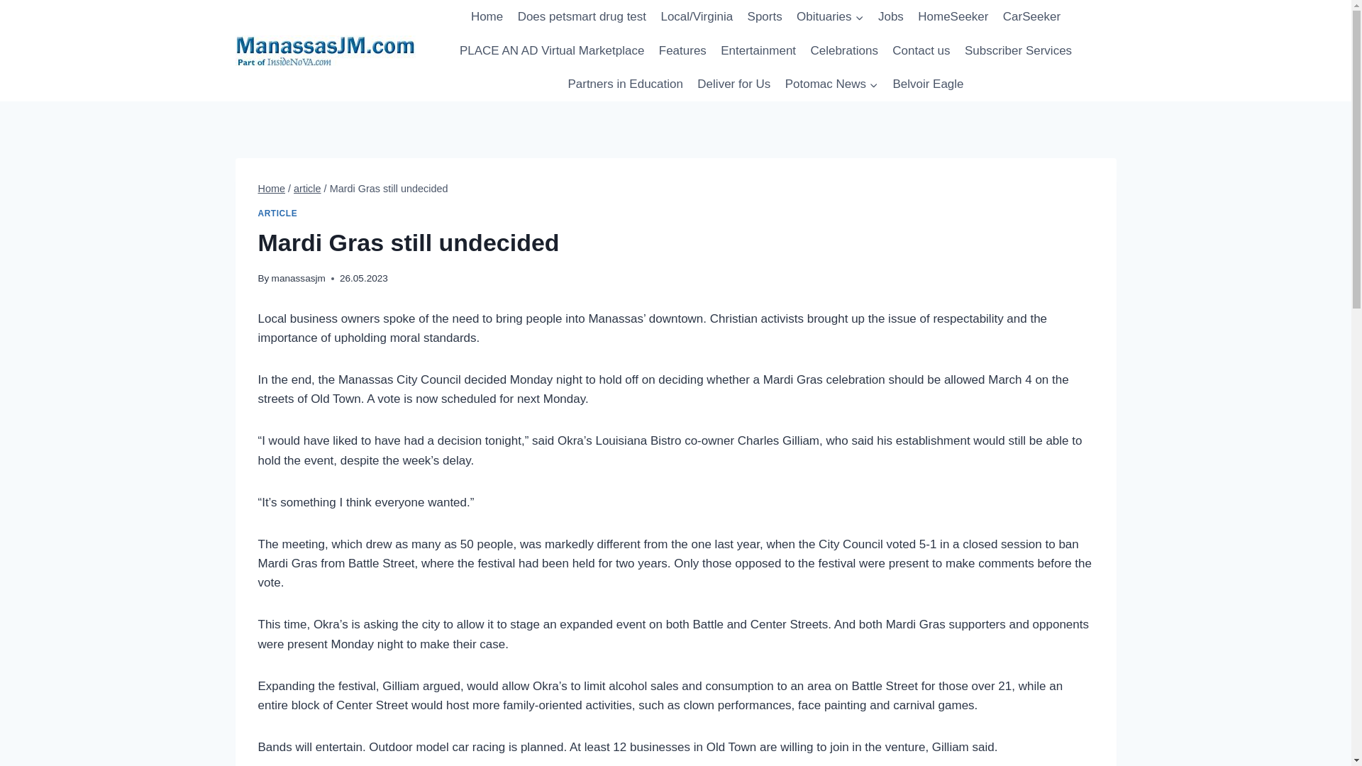  Describe the element at coordinates (625, 84) in the screenshot. I see `Partners in Education` at that location.